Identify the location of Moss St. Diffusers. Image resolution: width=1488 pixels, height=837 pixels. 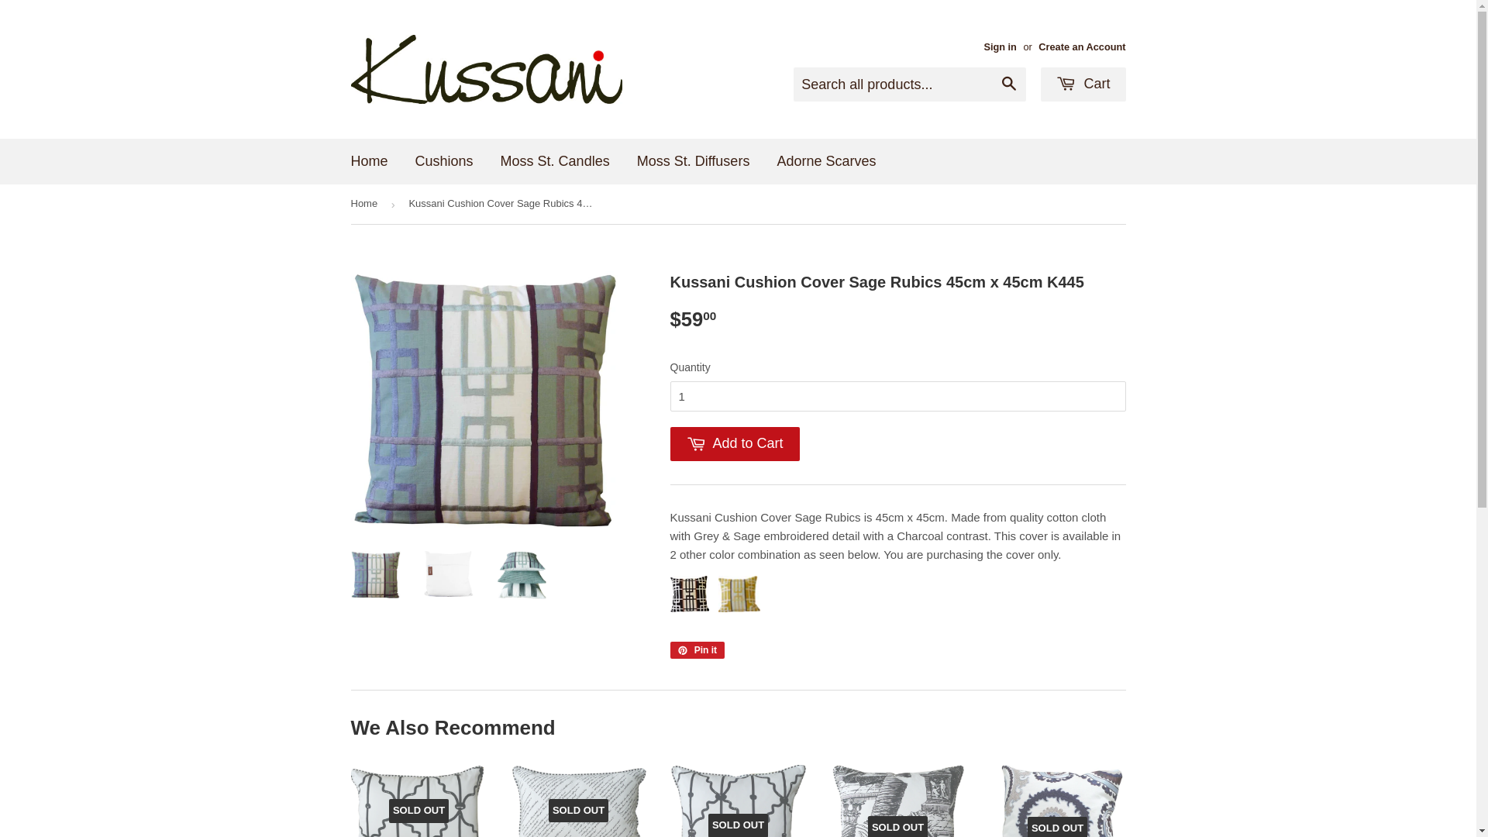
(694, 161).